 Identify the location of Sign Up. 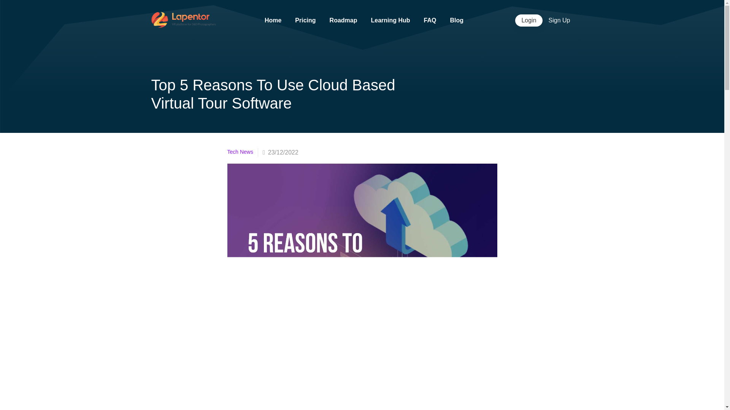
(559, 20).